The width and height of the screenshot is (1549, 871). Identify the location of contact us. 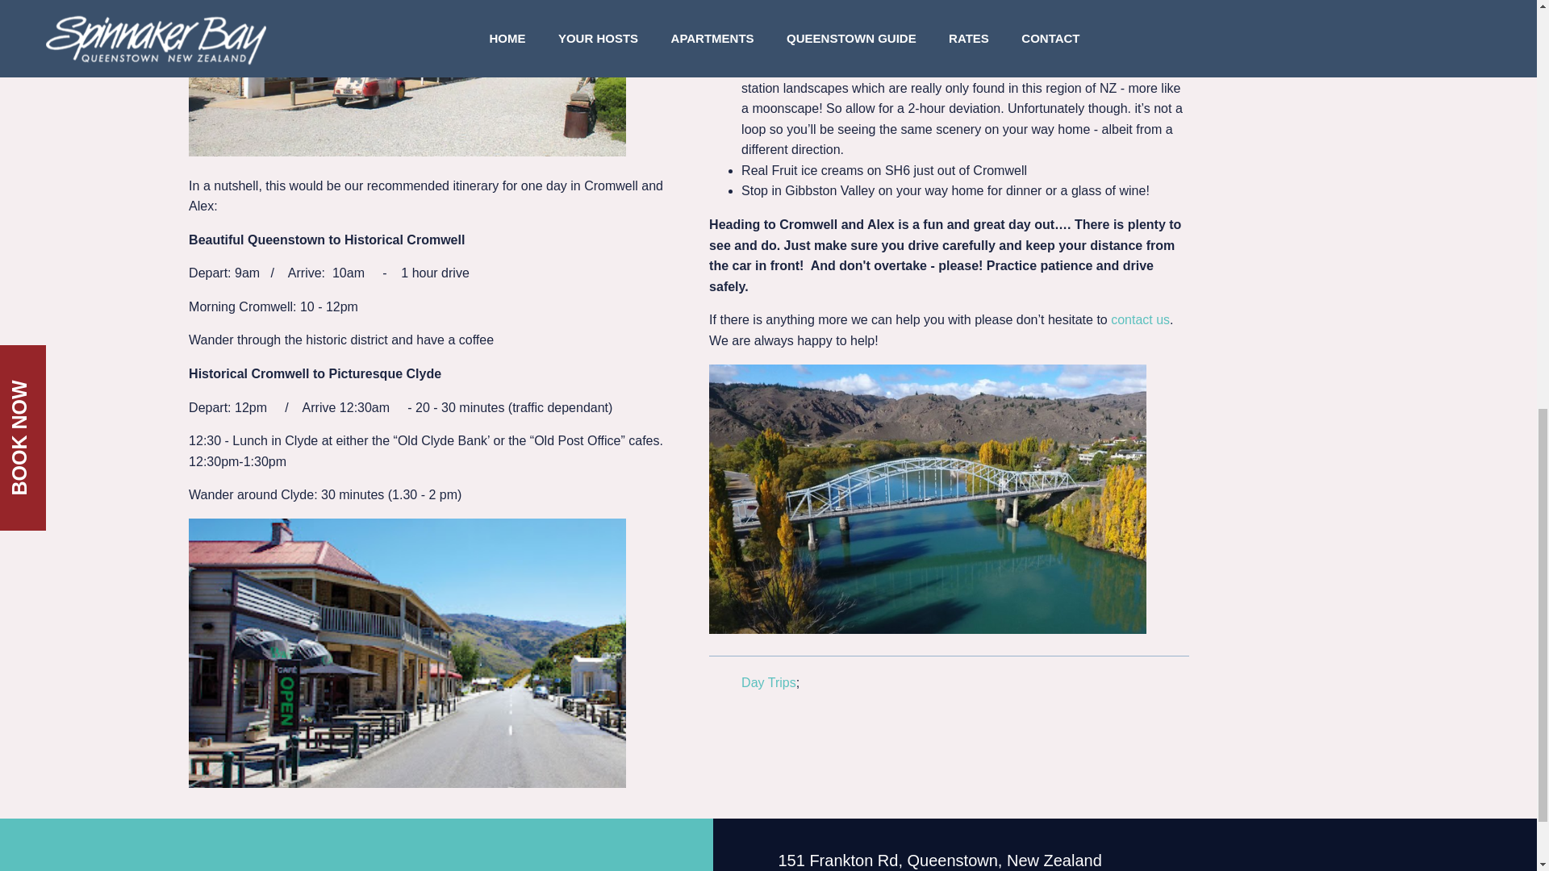
(1139, 319).